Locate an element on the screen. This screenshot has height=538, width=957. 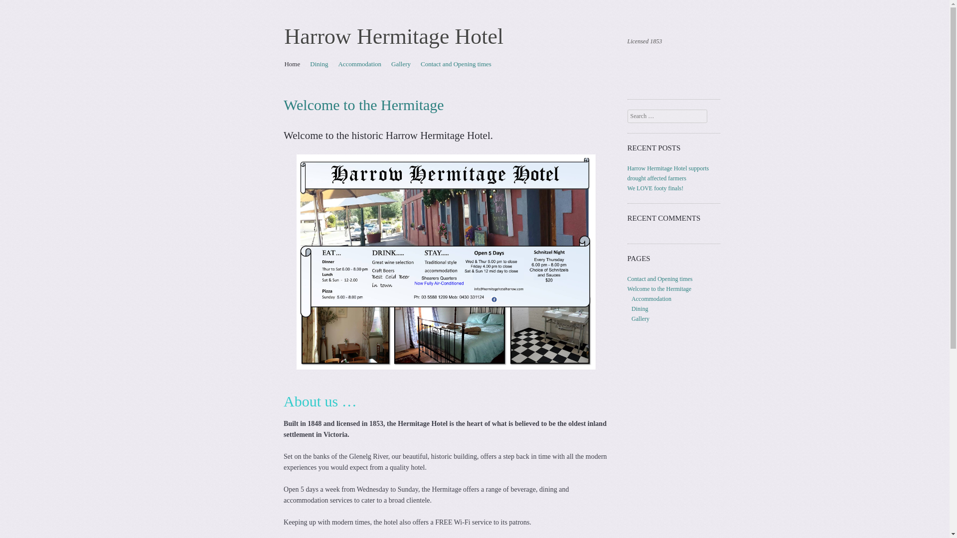
Contact and Opening times is located at coordinates (660, 279).